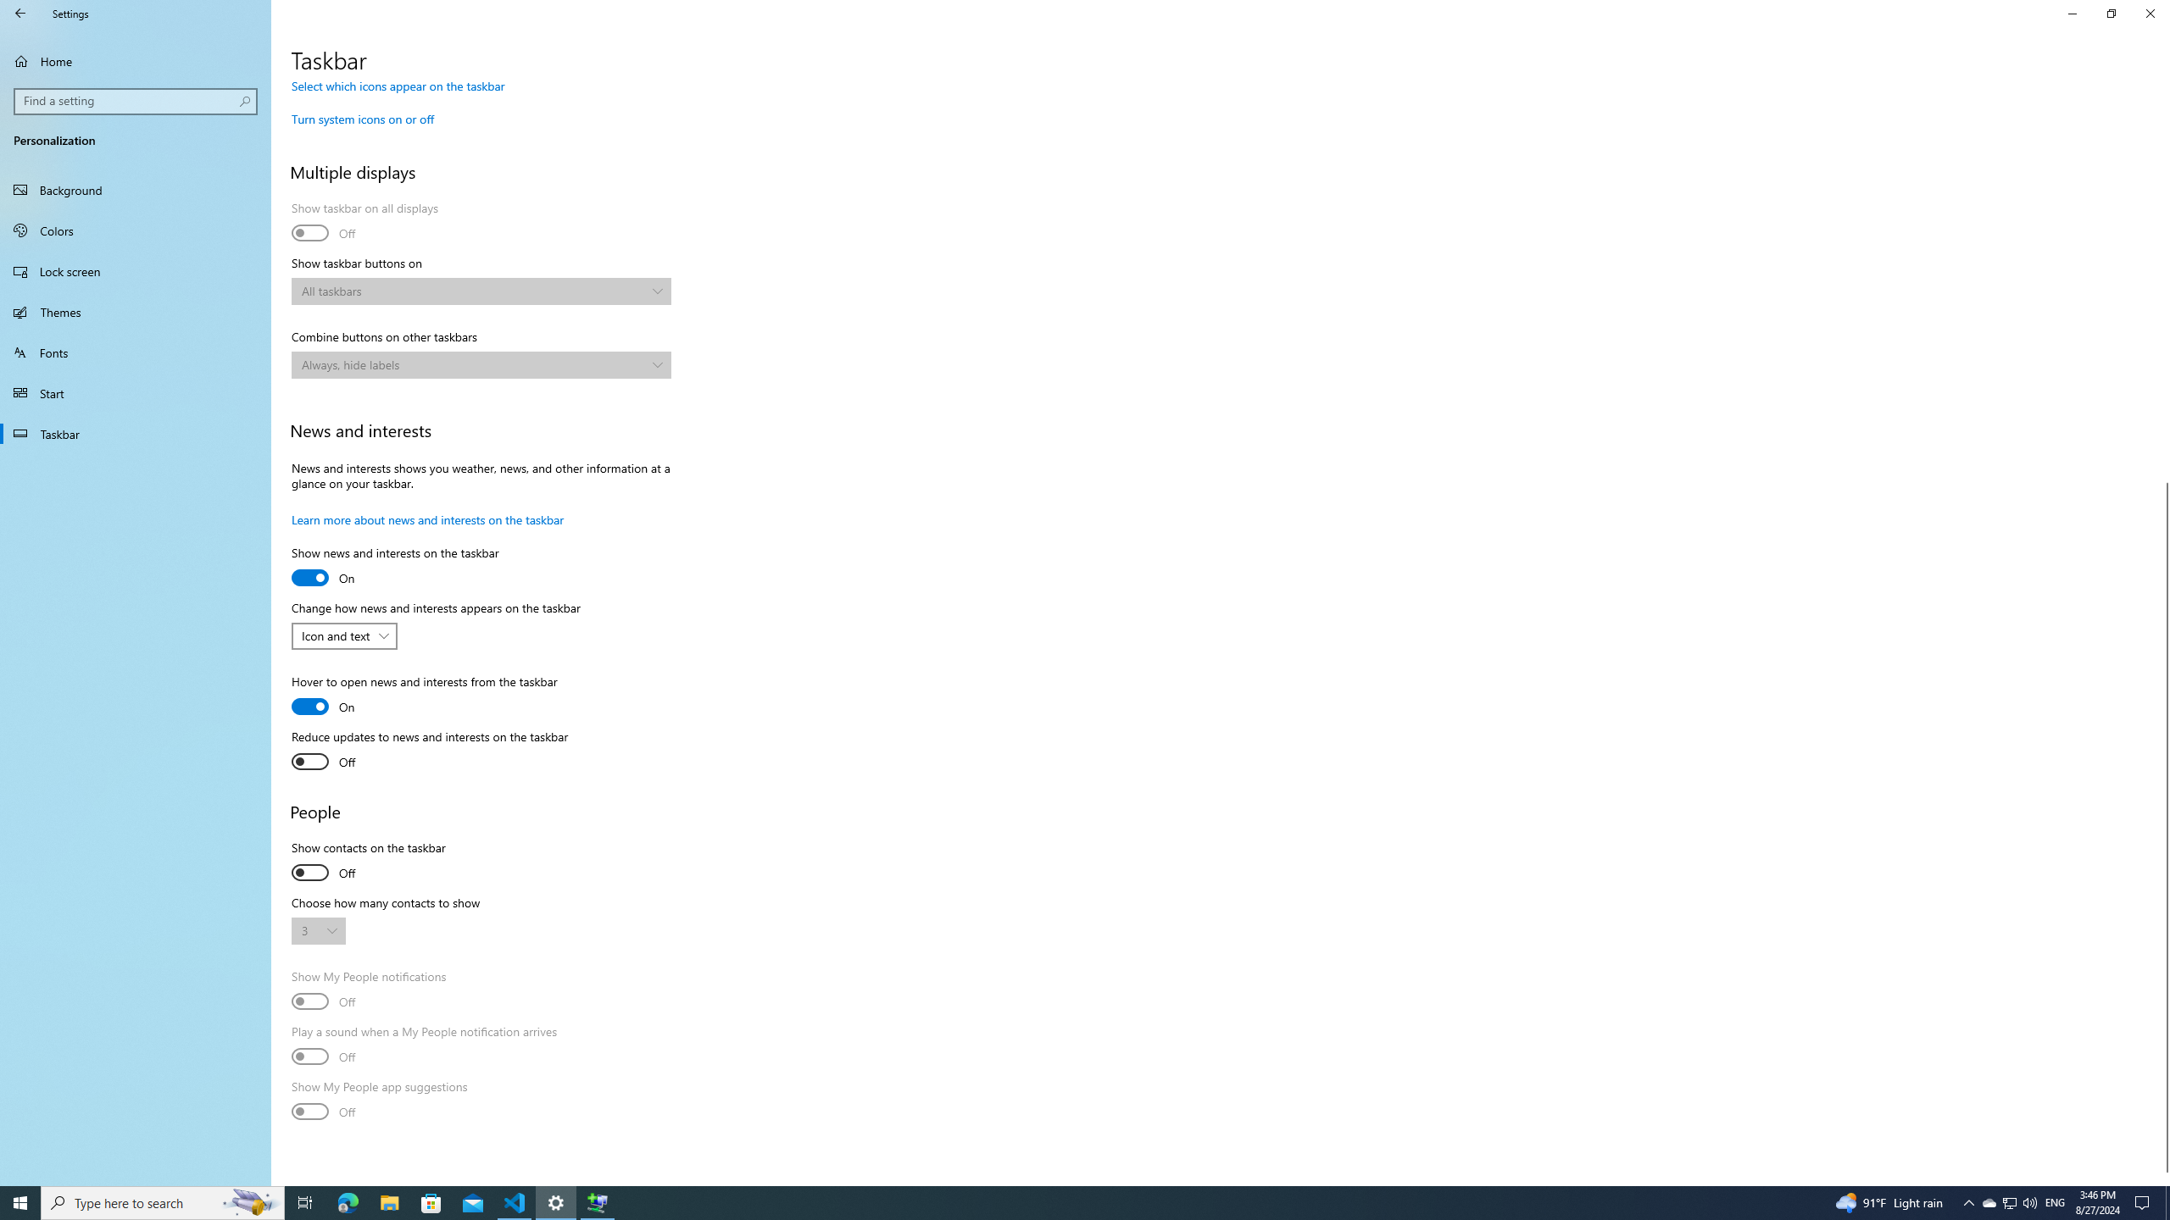 This screenshot has width=2170, height=1220. What do you see at coordinates (363, 119) in the screenshot?
I see `Turn system icons on or off` at bounding box center [363, 119].